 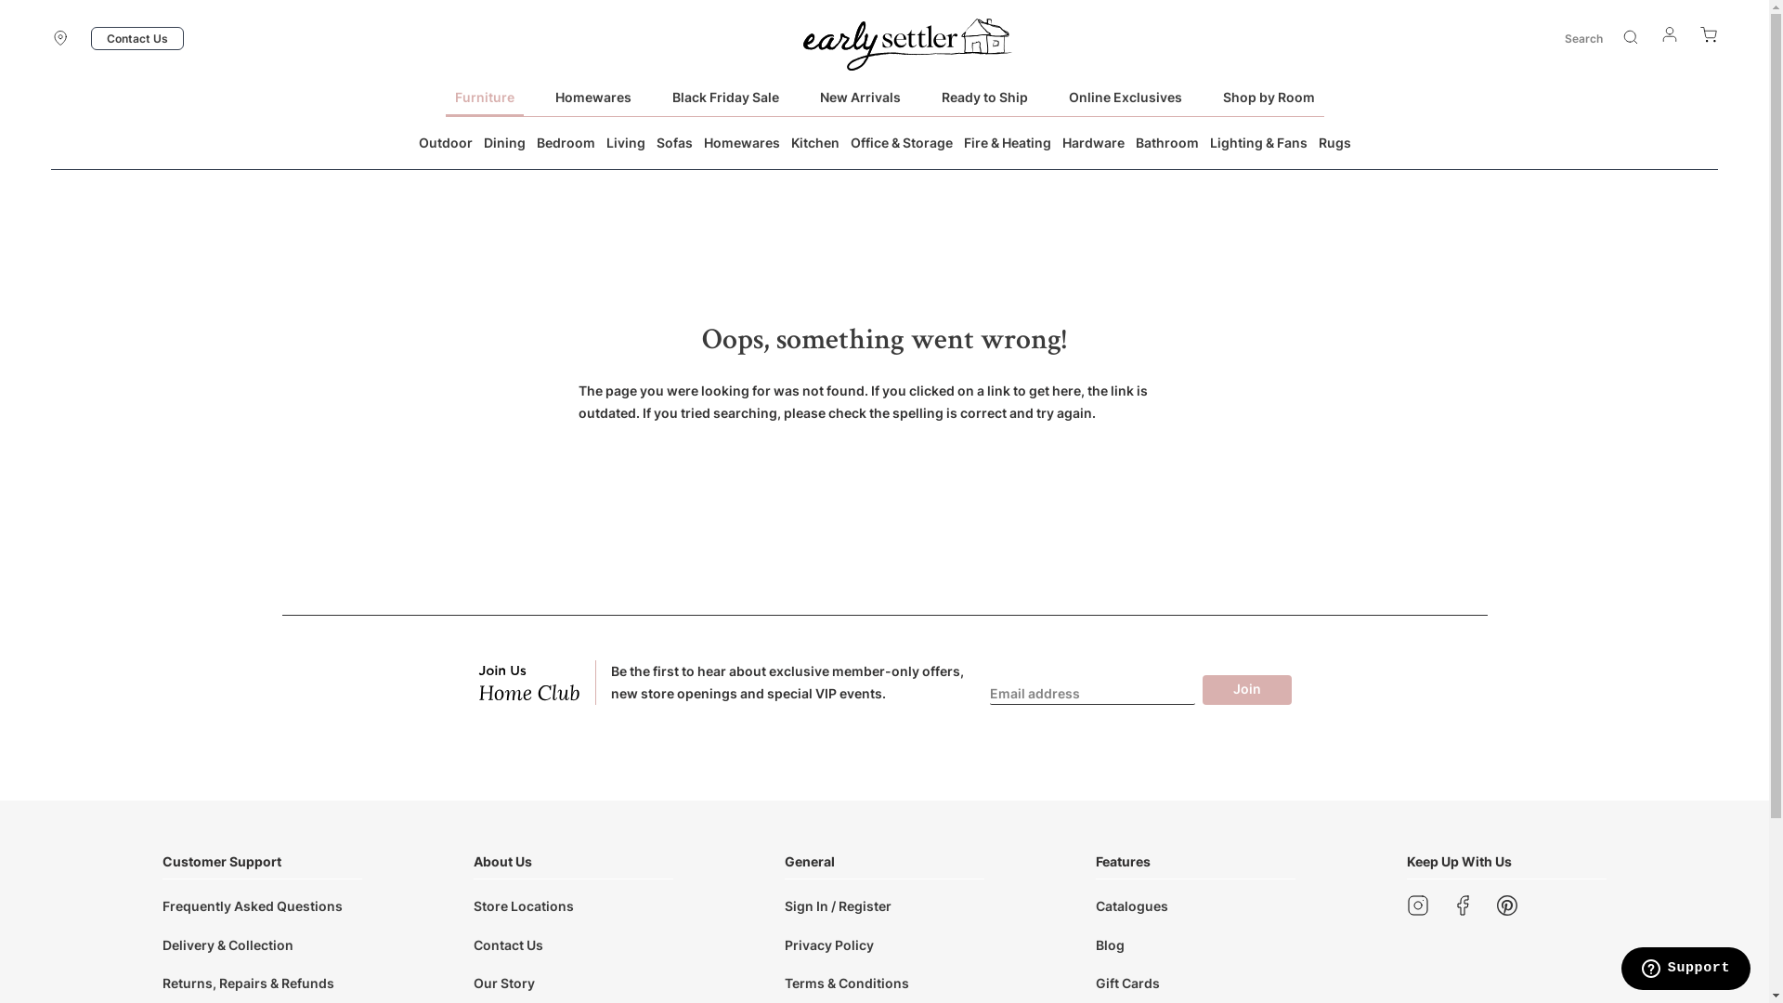 I want to click on Privacy Policy, so click(x=829, y=944).